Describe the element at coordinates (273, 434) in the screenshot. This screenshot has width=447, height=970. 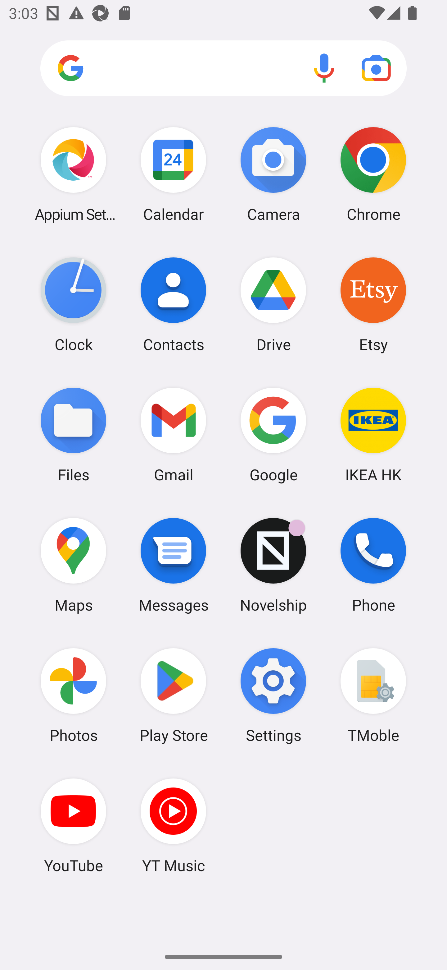
I see `Google` at that location.